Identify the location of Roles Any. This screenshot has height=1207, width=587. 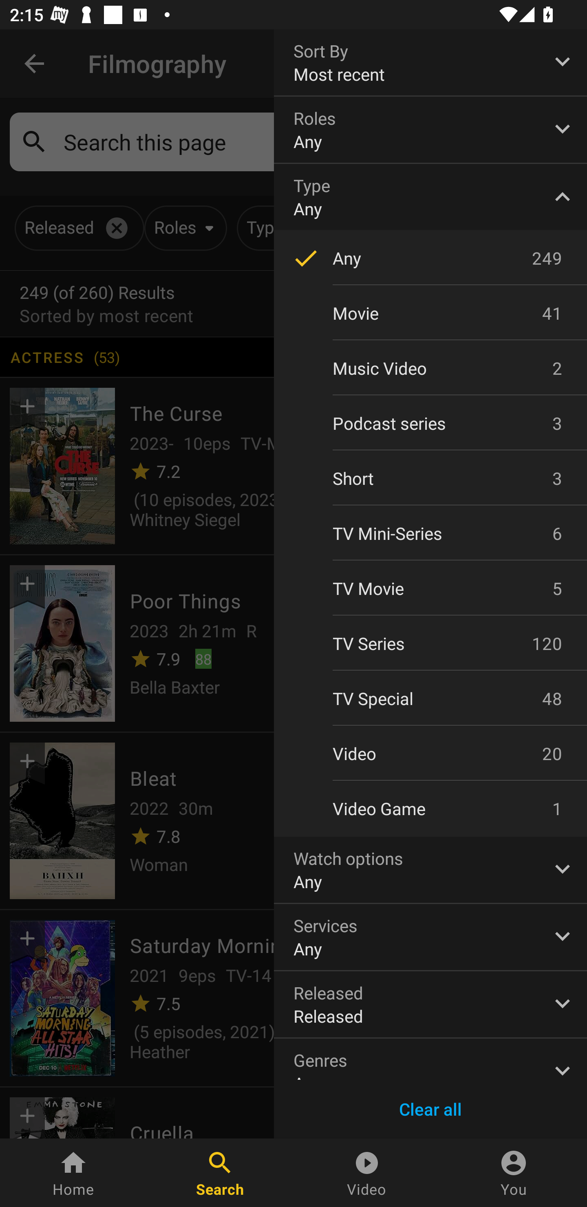
(430, 130).